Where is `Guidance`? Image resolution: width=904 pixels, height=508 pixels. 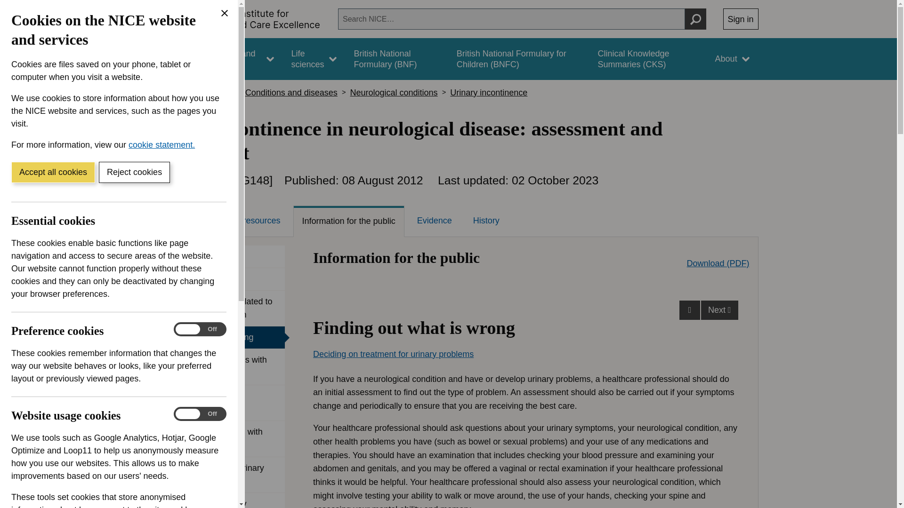 Guidance is located at coordinates (165, 59).